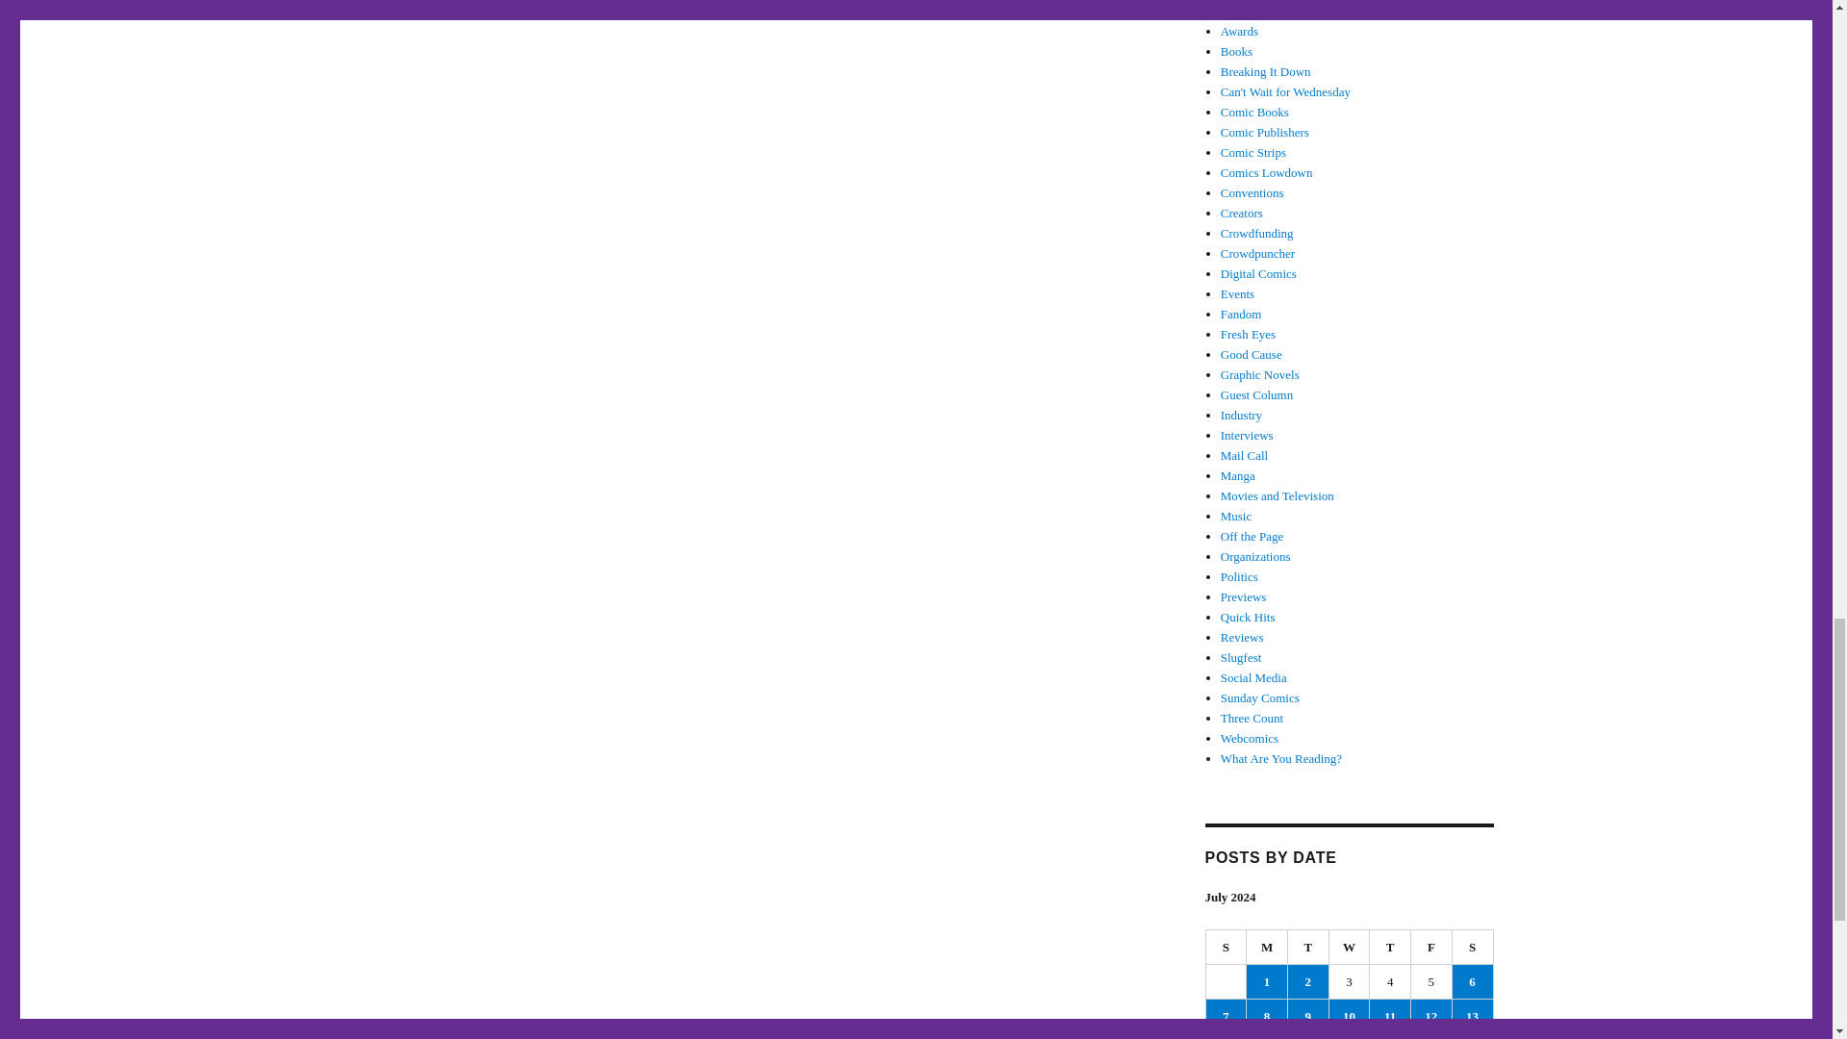 Image resolution: width=1847 pixels, height=1039 pixels. What do you see at coordinates (1431, 947) in the screenshot?
I see `Friday` at bounding box center [1431, 947].